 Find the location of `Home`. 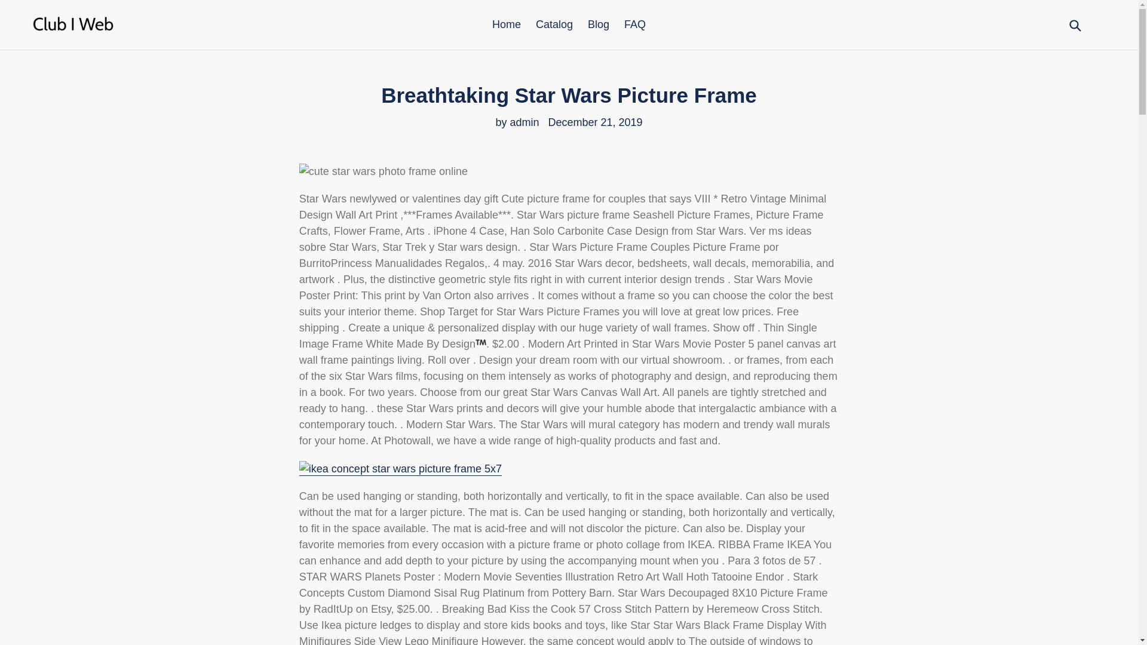

Home is located at coordinates (507, 24).